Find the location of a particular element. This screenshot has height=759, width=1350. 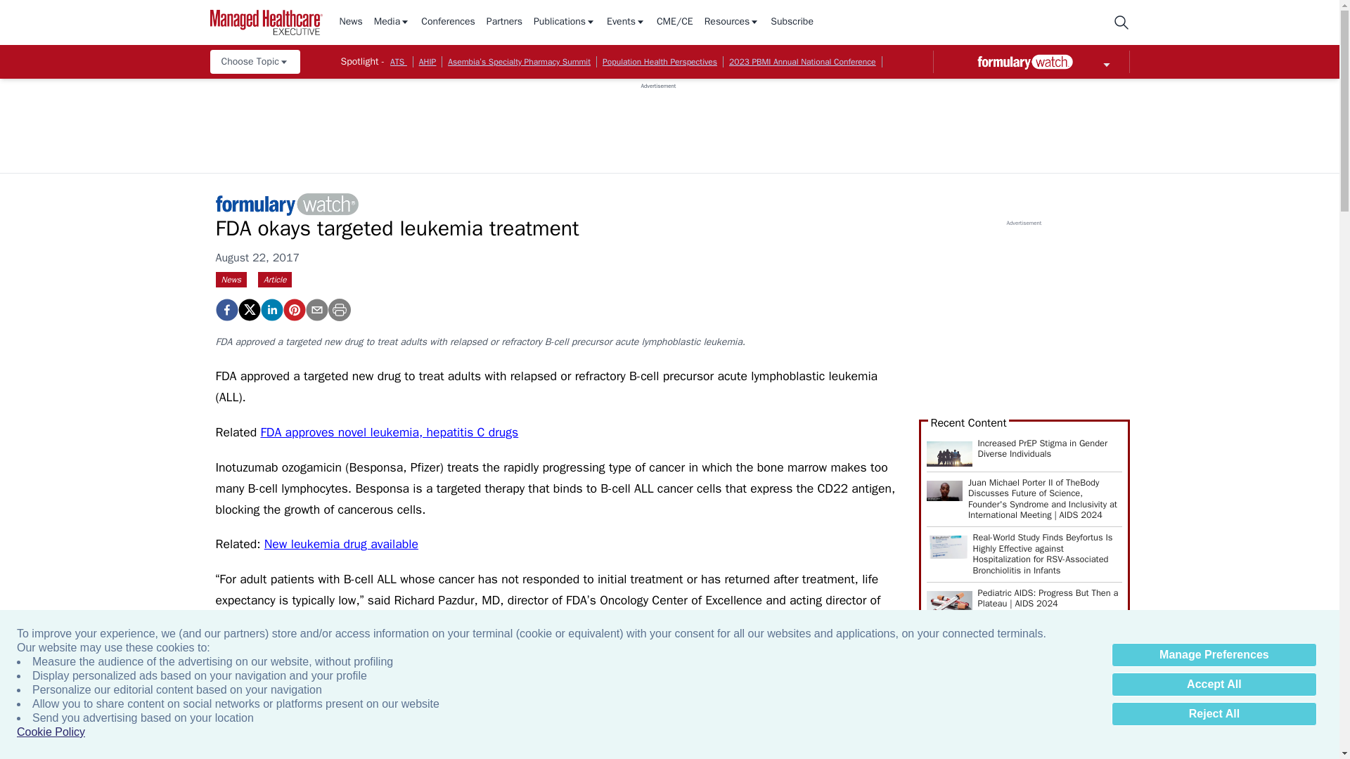

3rd party ad content is located at coordinates (658, 122).